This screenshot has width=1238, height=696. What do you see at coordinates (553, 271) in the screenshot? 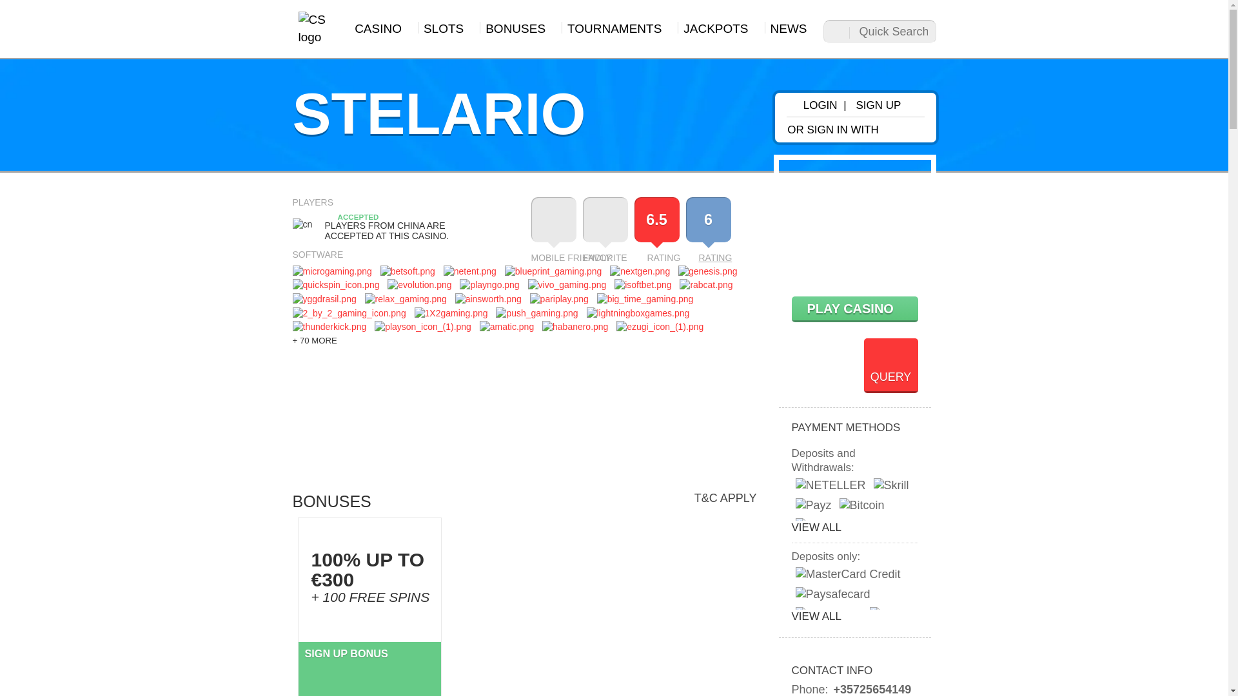
I see `Rabcat` at bounding box center [553, 271].